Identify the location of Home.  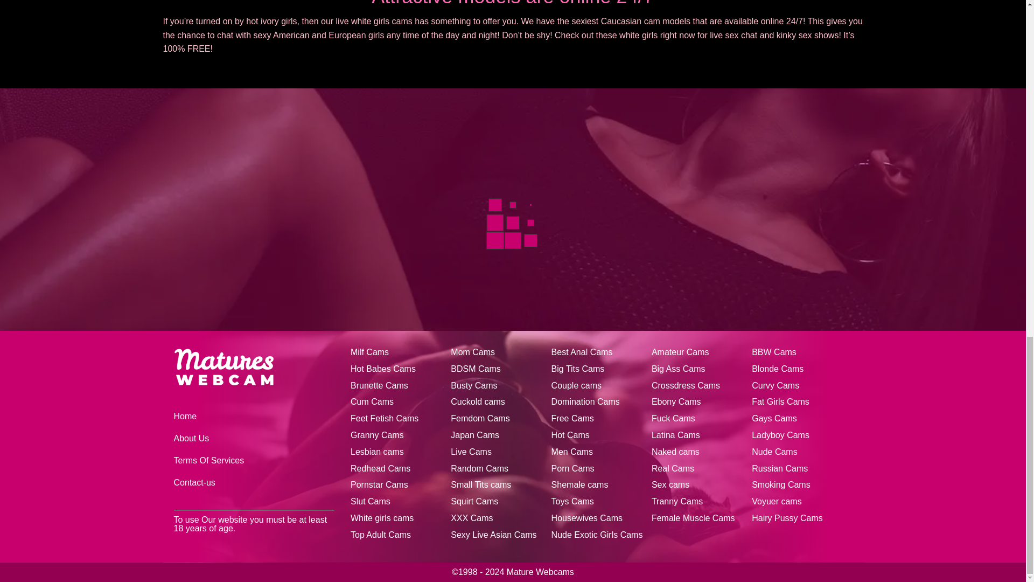
(185, 416).